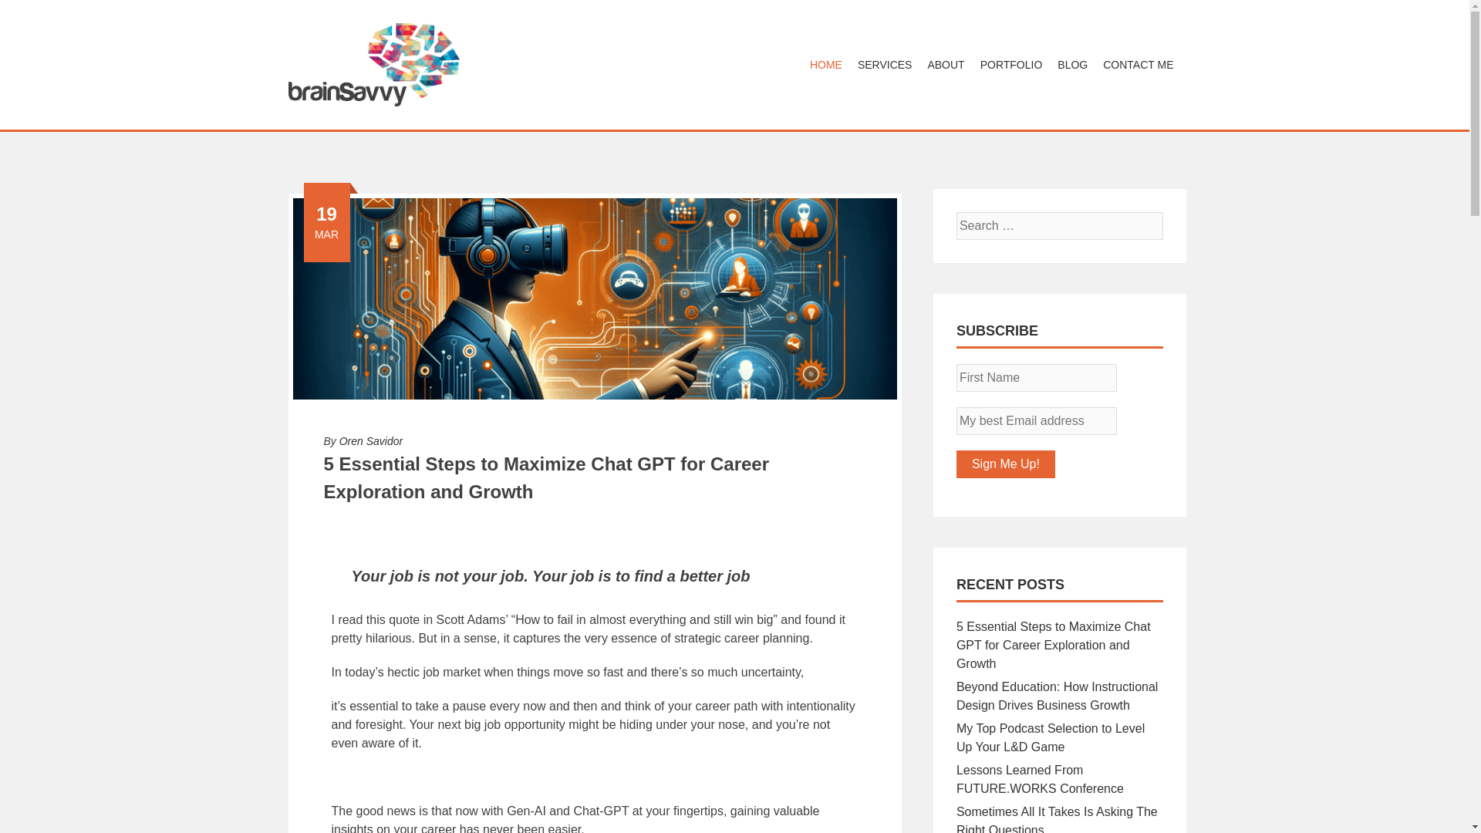 Image resolution: width=1481 pixels, height=833 pixels. I want to click on PORTFOLIO, so click(1011, 65).